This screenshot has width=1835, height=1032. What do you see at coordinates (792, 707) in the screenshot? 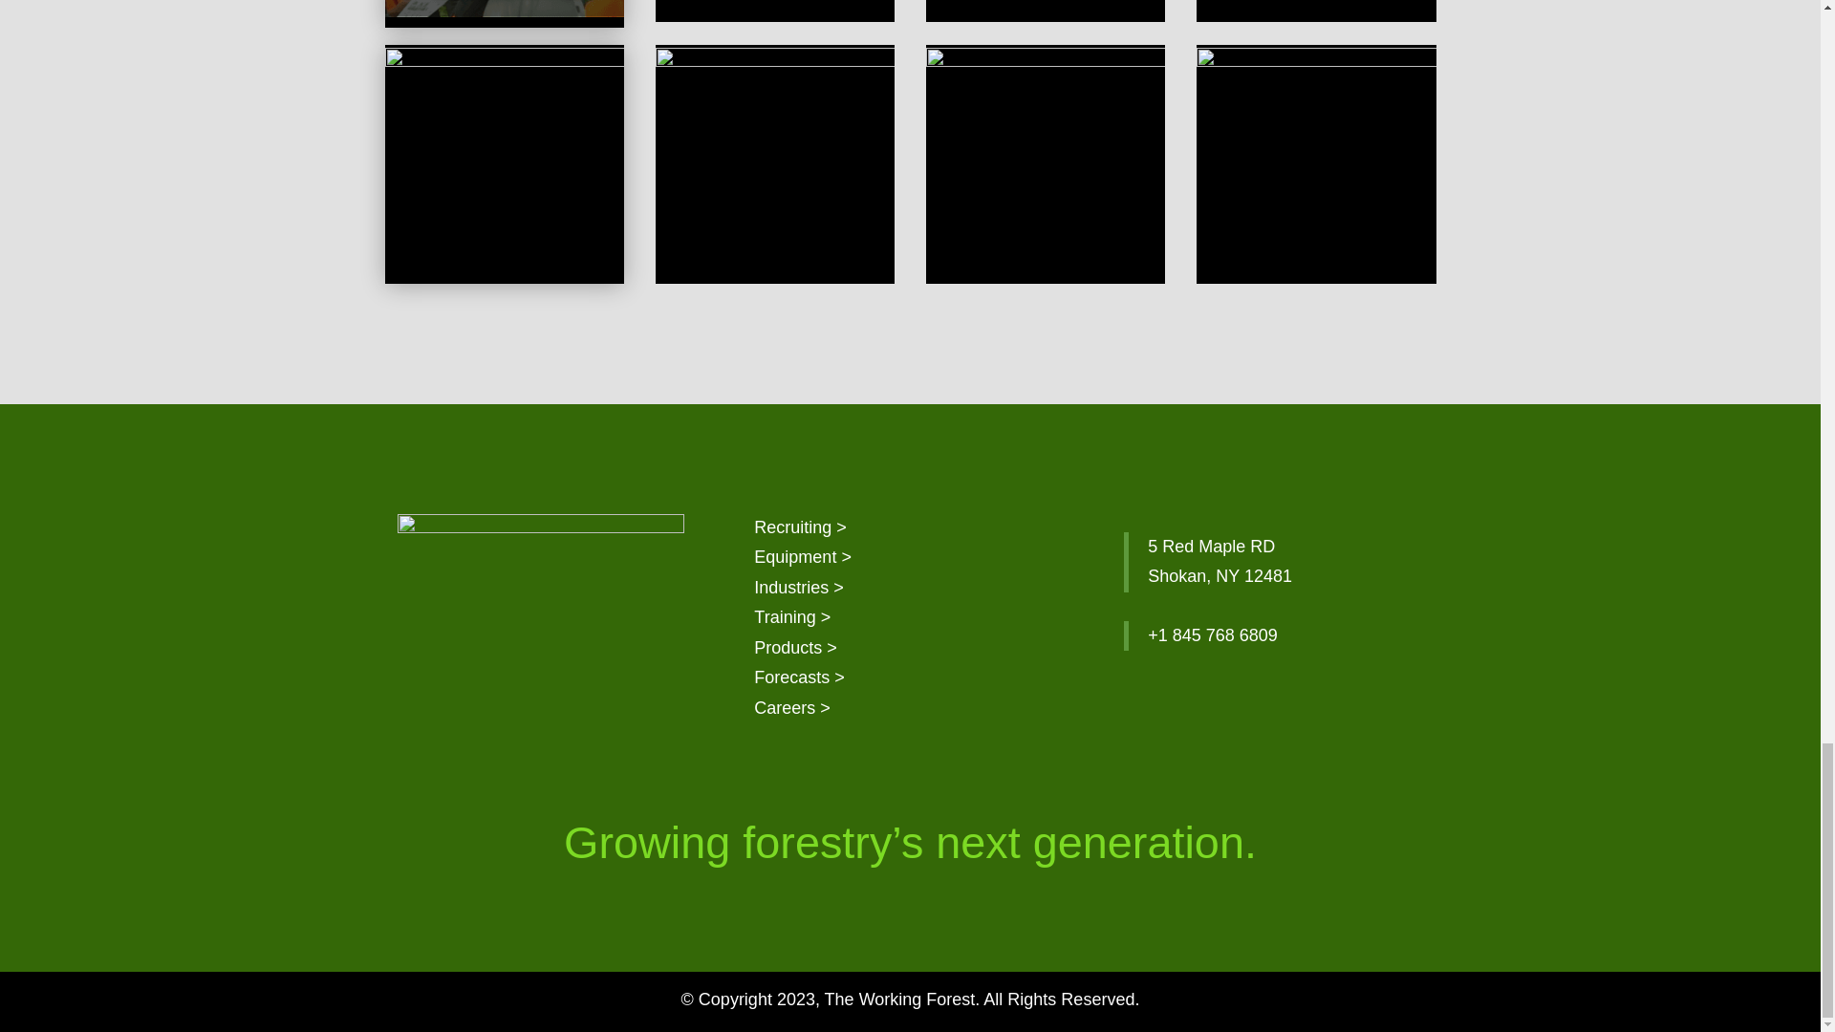
I see `Career Information` at bounding box center [792, 707].